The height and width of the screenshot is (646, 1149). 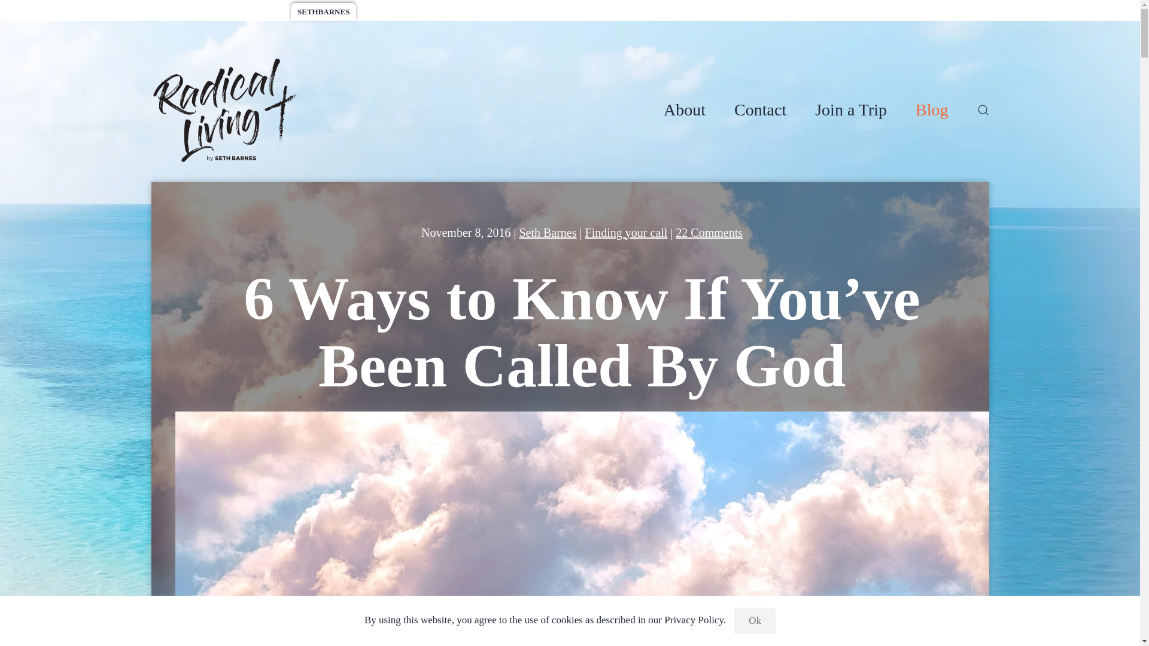 What do you see at coordinates (685, 110) in the screenshot?
I see `About` at bounding box center [685, 110].